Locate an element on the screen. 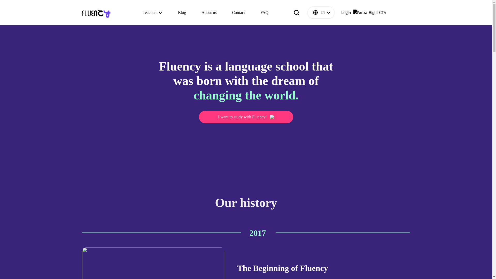 The width and height of the screenshot is (496, 279). Globe Flag is located at coordinates (315, 12).